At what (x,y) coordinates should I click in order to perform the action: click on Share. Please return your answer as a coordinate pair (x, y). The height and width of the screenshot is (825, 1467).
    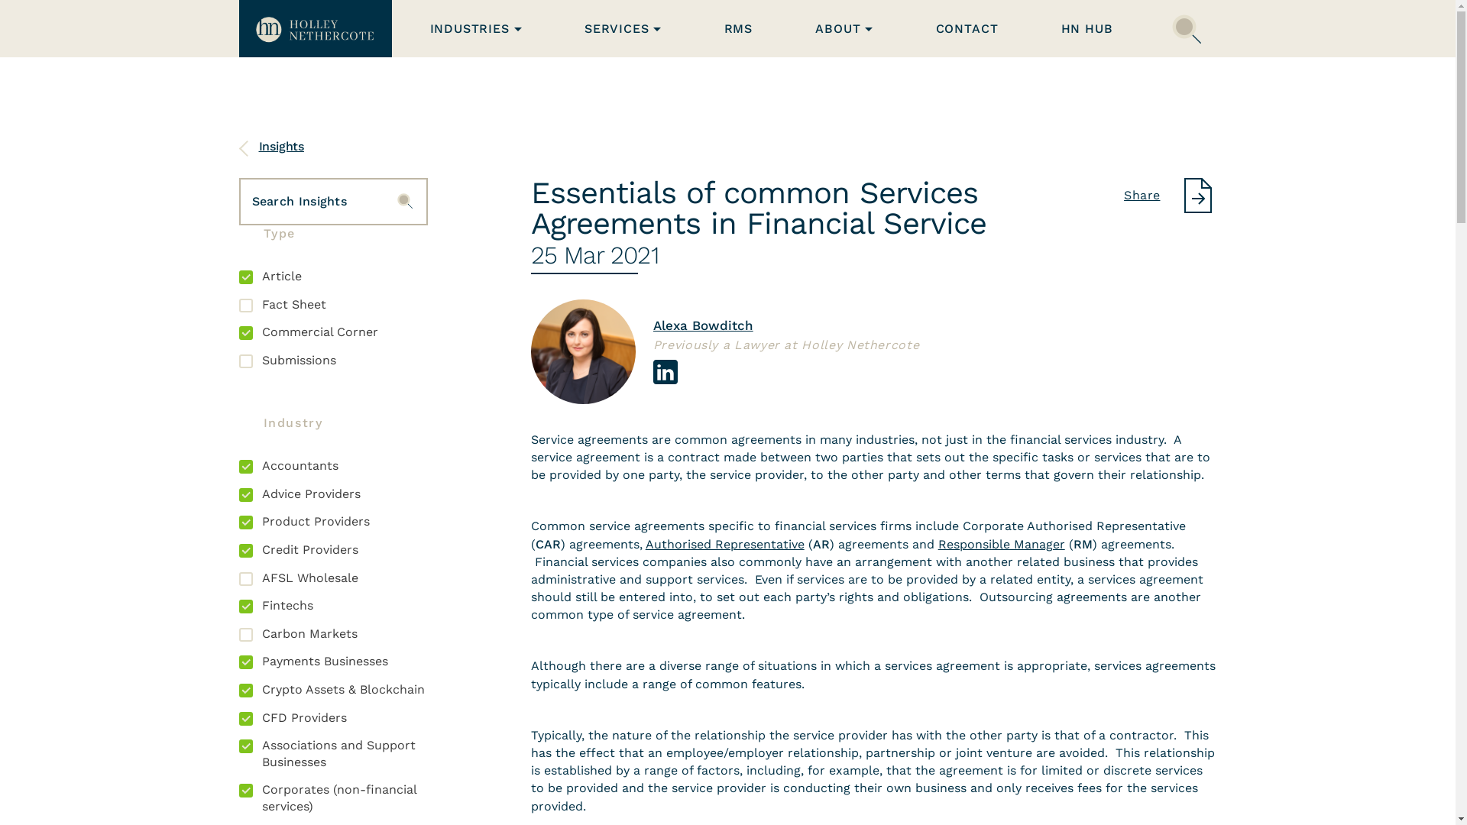
    Looking at the image, I should click on (1171, 197).